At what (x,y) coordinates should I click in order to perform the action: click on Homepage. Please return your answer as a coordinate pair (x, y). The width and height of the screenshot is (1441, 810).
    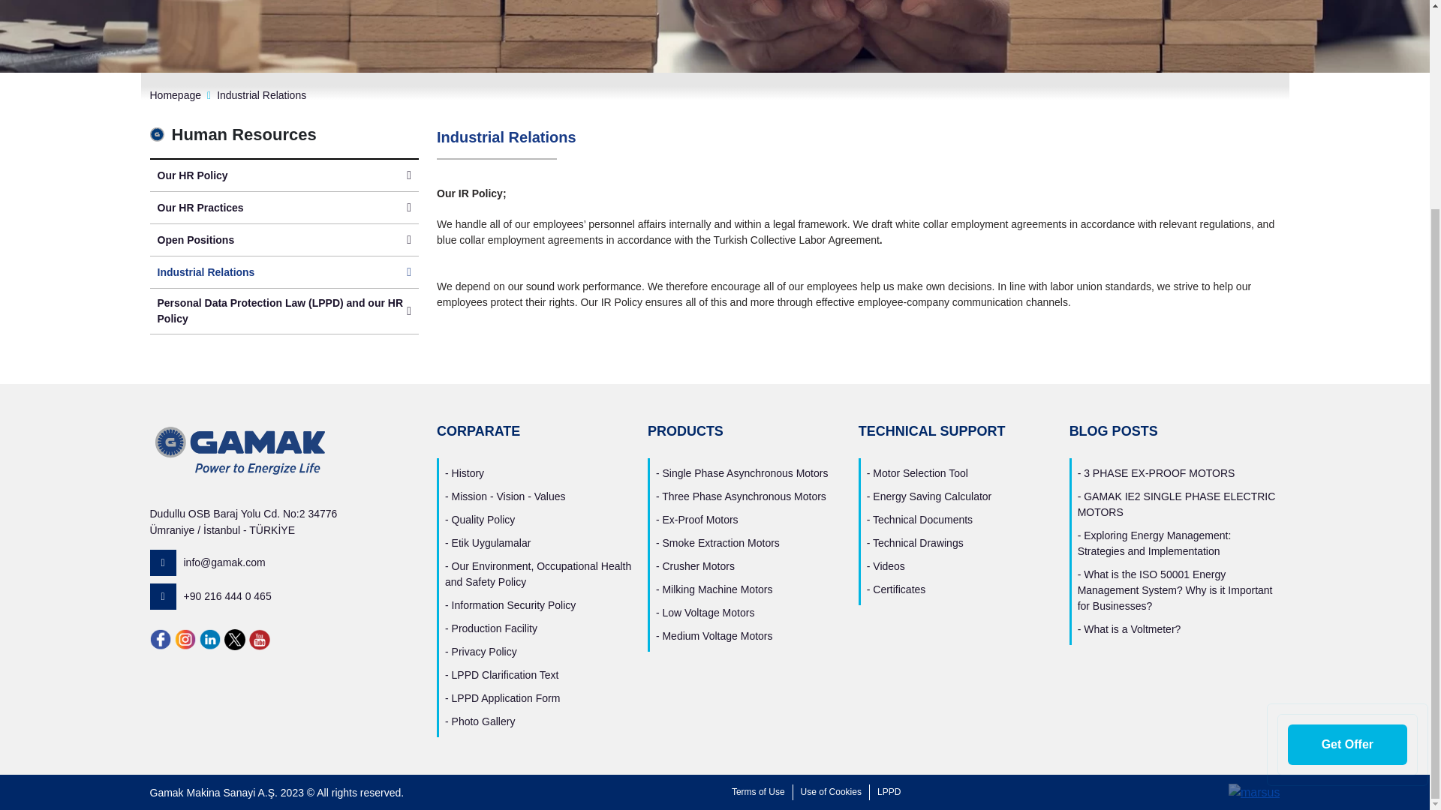
    Looking at the image, I should click on (176, 94).